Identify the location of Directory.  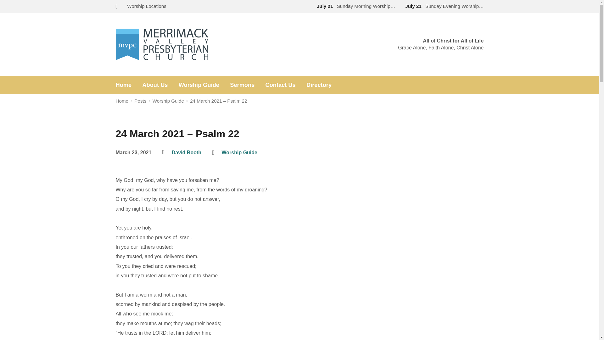
(319, 85).